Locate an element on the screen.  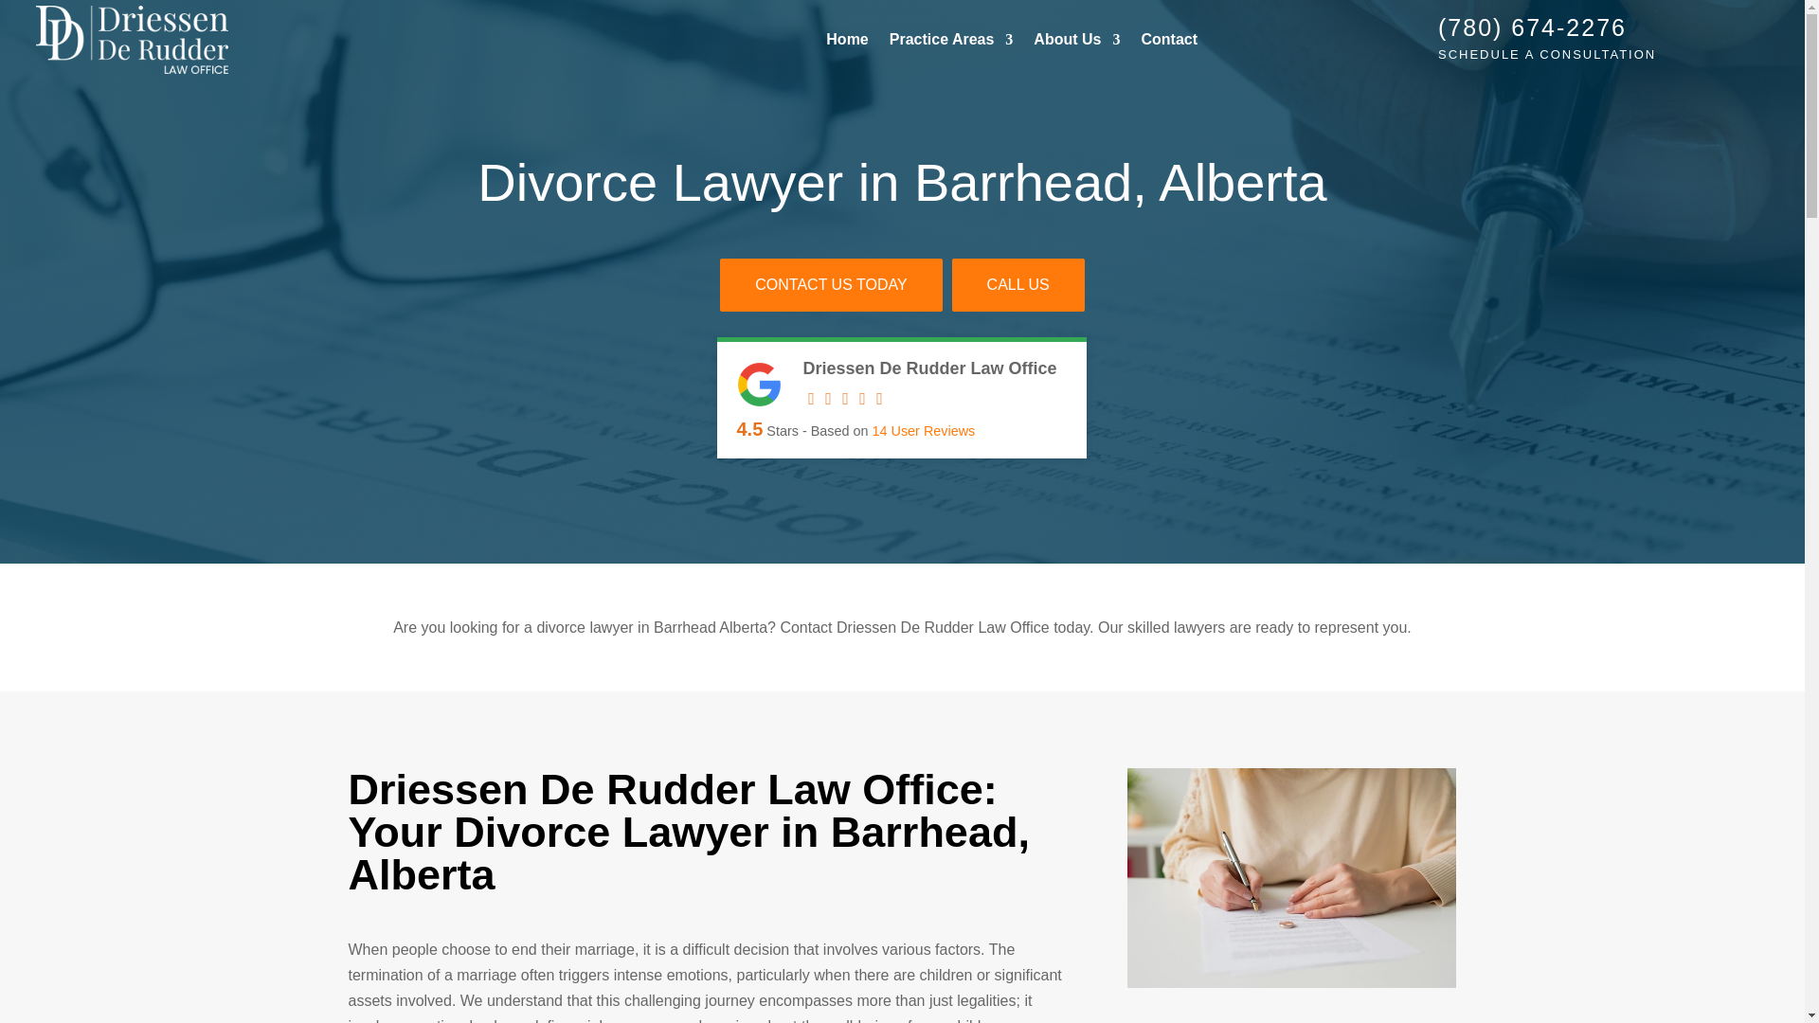
CALL US is located at coordinates (1018, 284).